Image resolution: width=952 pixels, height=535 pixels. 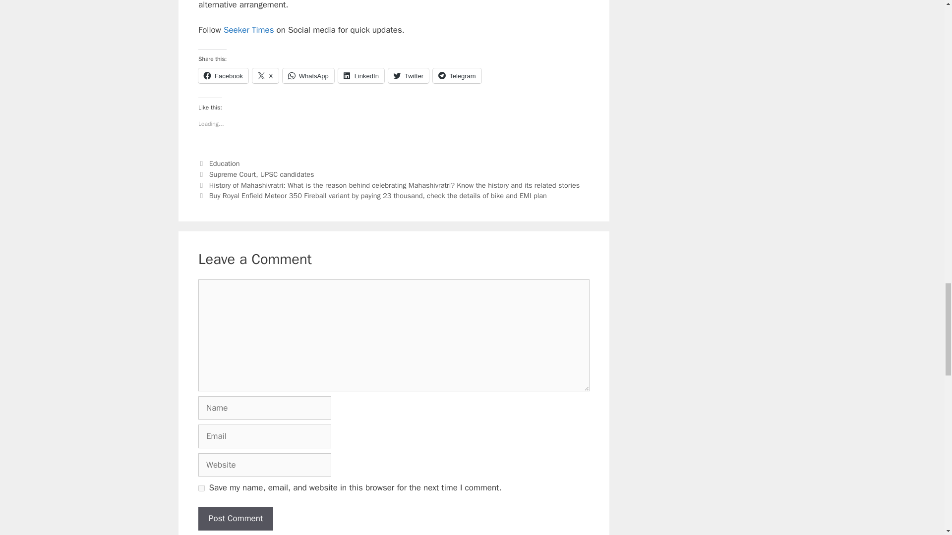 I want to click on Post Comment, so click(x=236, y=518).